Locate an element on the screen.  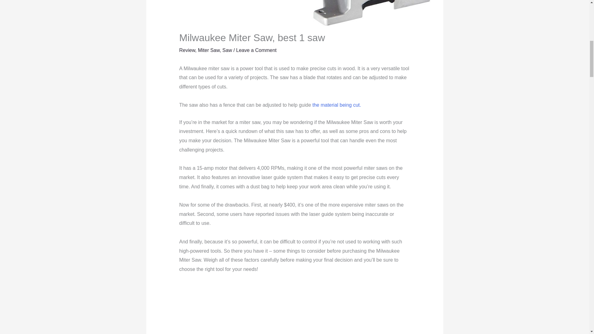
Saw is located at coordinates (227, 50).